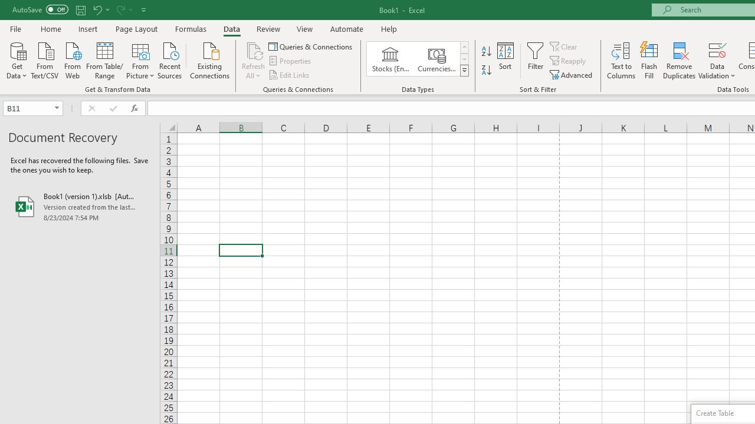 The height and width of the screenshot is (424, 755). Describe the element at coordinates (347, 28) in the screenshot. I see `Automate` at that location.